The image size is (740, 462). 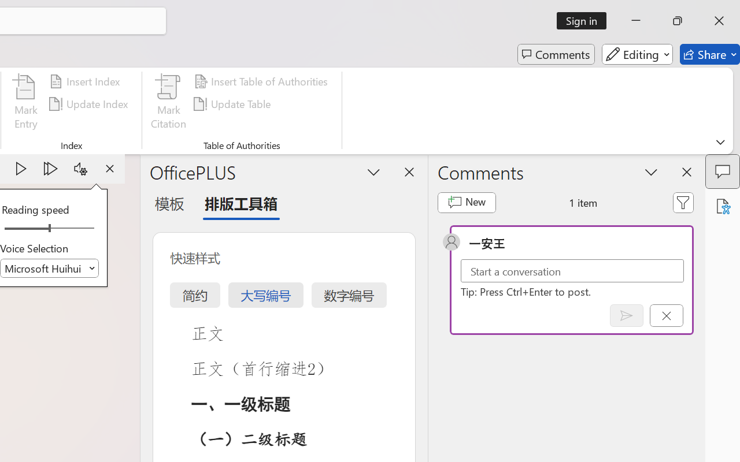 What do you see at coordinates (637, 54) in the screenshot?
I see `Editing` at bounding box center [637, 54].